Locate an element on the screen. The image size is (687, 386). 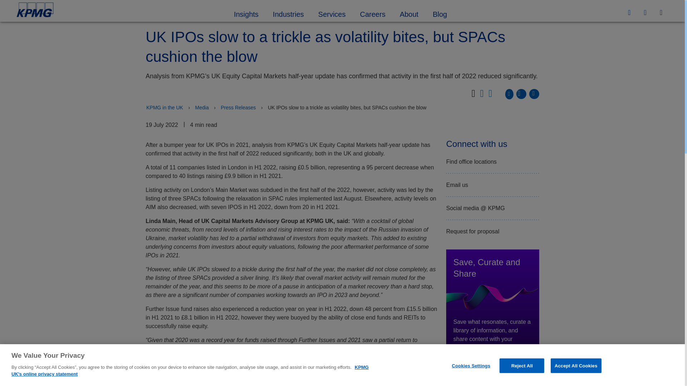
Insights is located at coordinates (246, 13).